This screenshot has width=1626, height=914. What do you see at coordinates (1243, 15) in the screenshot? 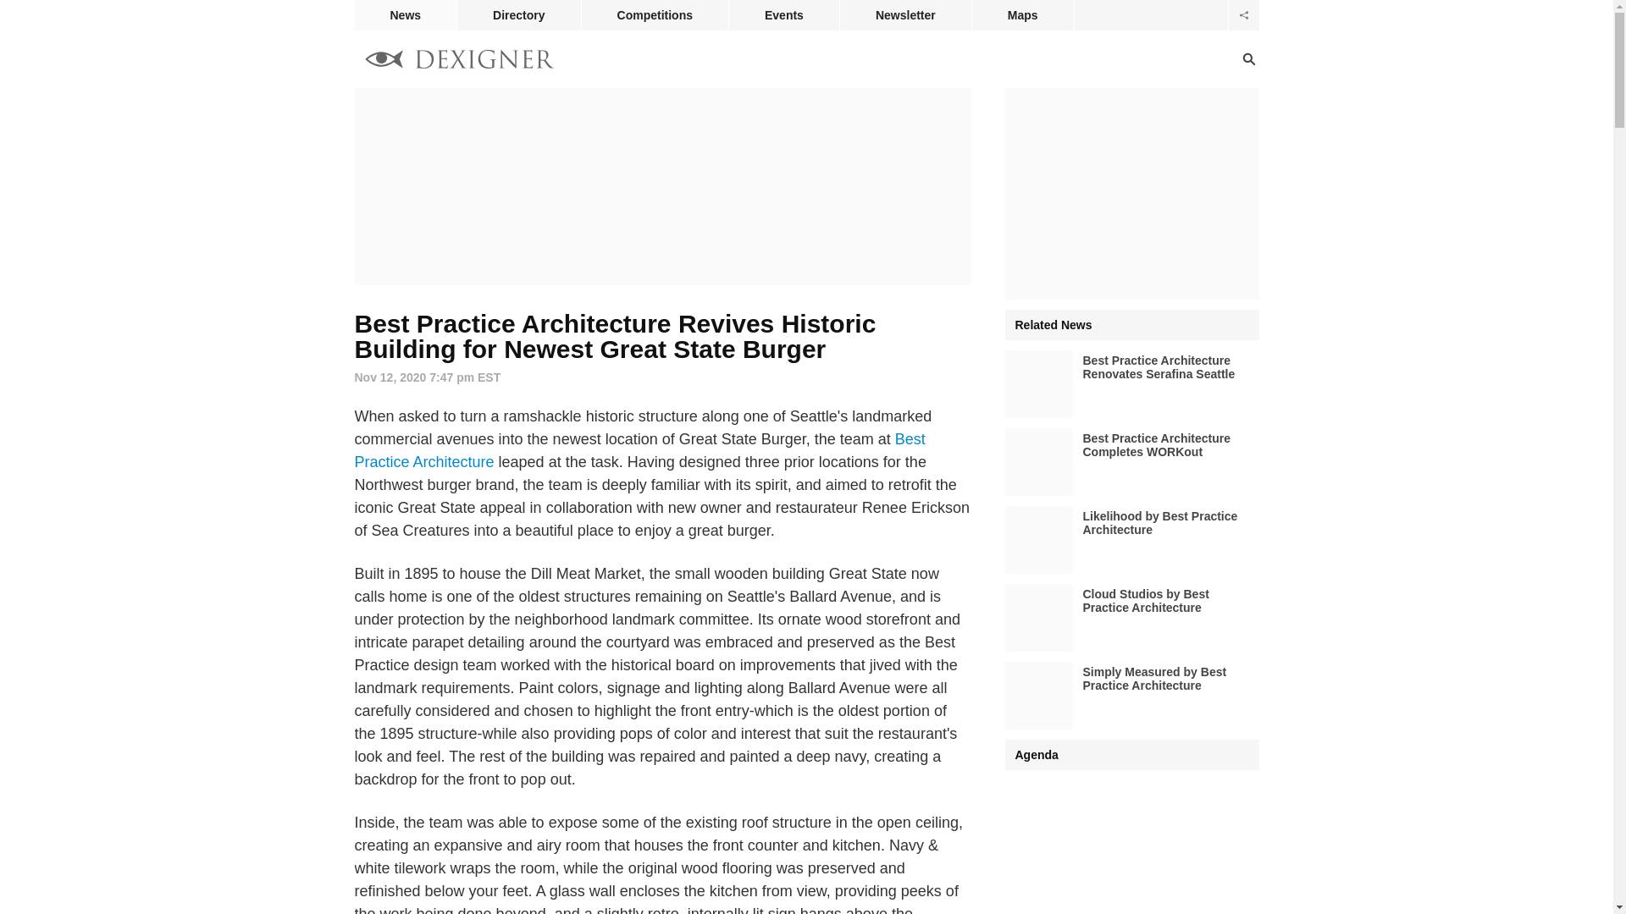
I see `follow dexigner` at bounding box center [1243, 15].